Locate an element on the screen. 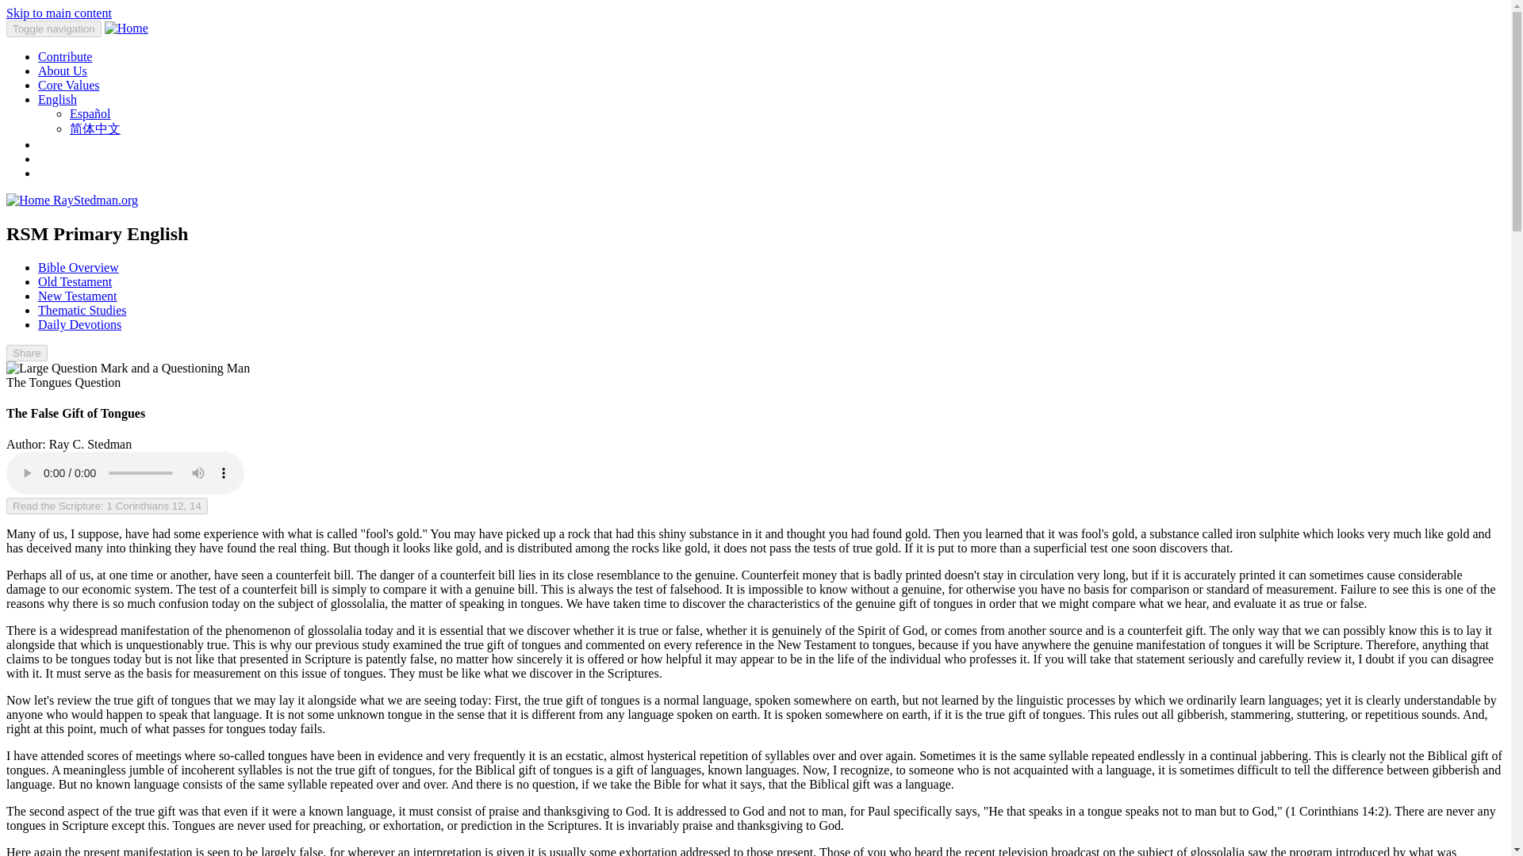 This screenshot has width=1523, height=856. Share is located at coordinates (26, 353).